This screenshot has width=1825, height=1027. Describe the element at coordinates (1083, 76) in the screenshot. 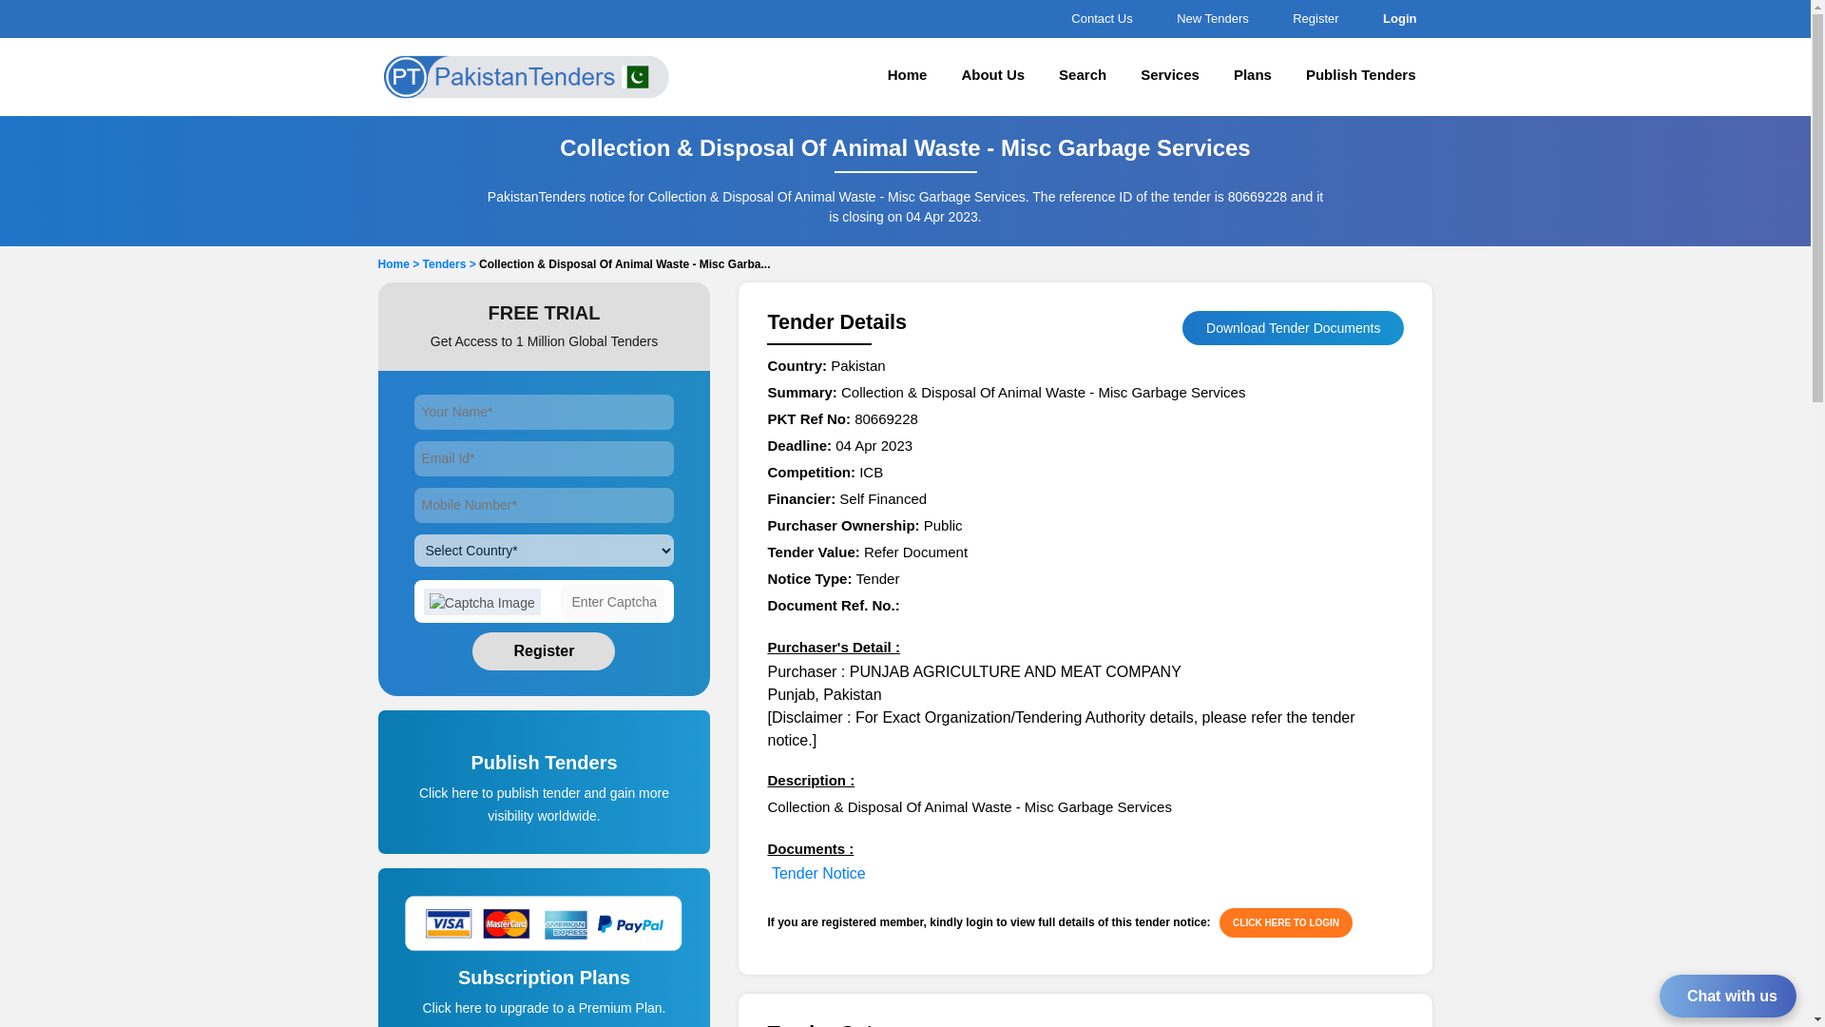

I see `Search` at that location.